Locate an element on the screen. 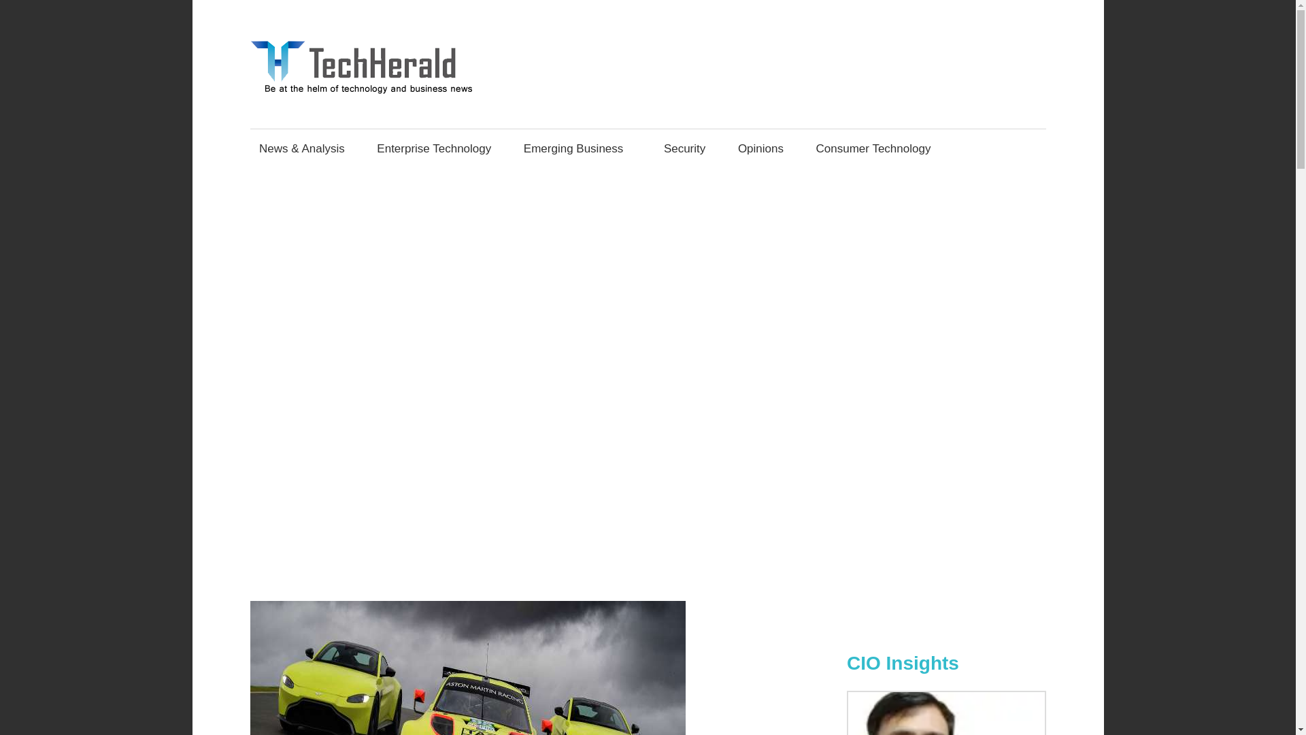 The height and width of the screenshot is (735, 1306). CIO Insights is located at coordinates (945, 663).